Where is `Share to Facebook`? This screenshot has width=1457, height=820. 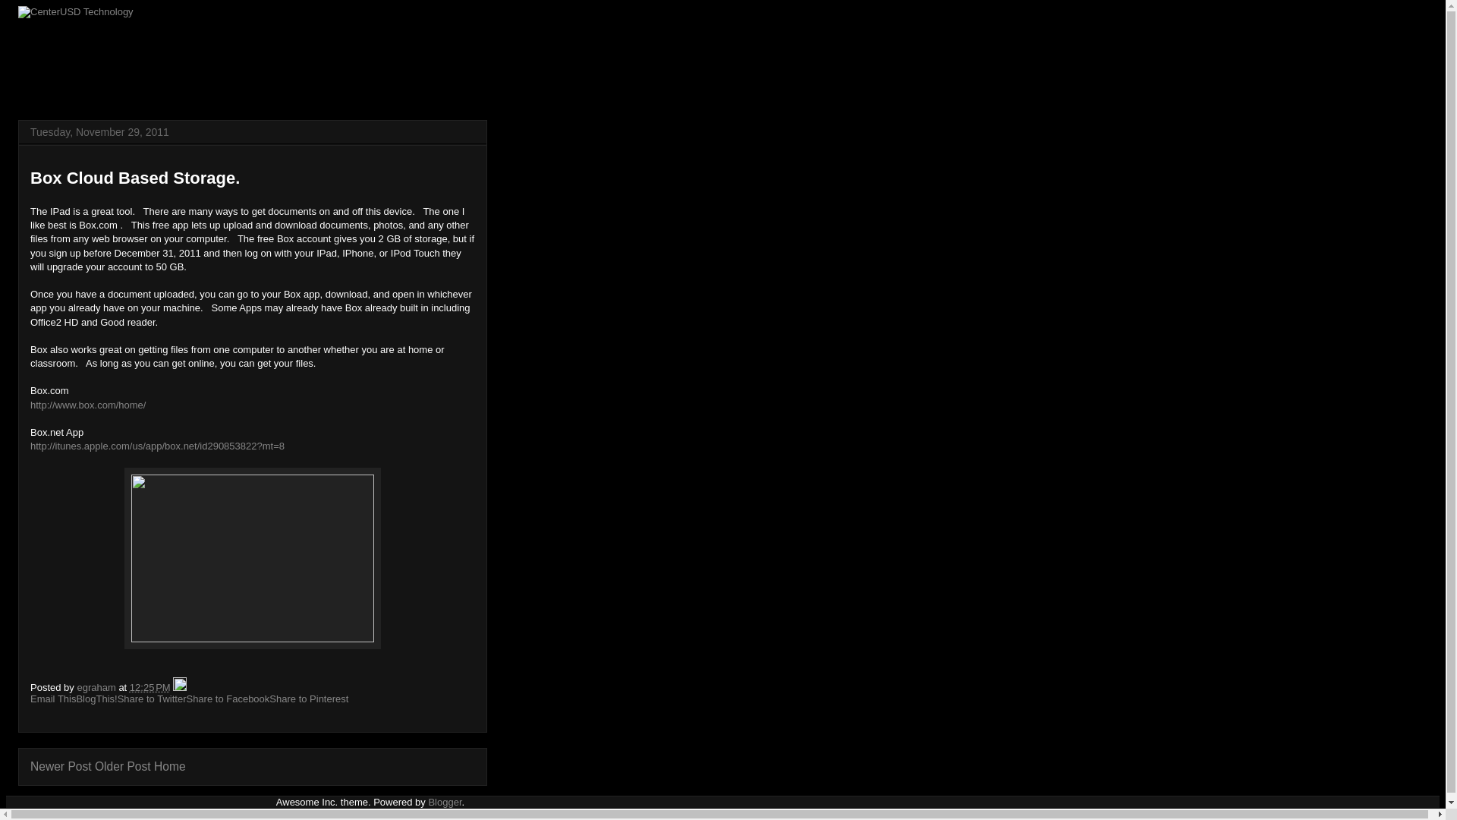
Share to Facebook is located at coordinates (228, 699).